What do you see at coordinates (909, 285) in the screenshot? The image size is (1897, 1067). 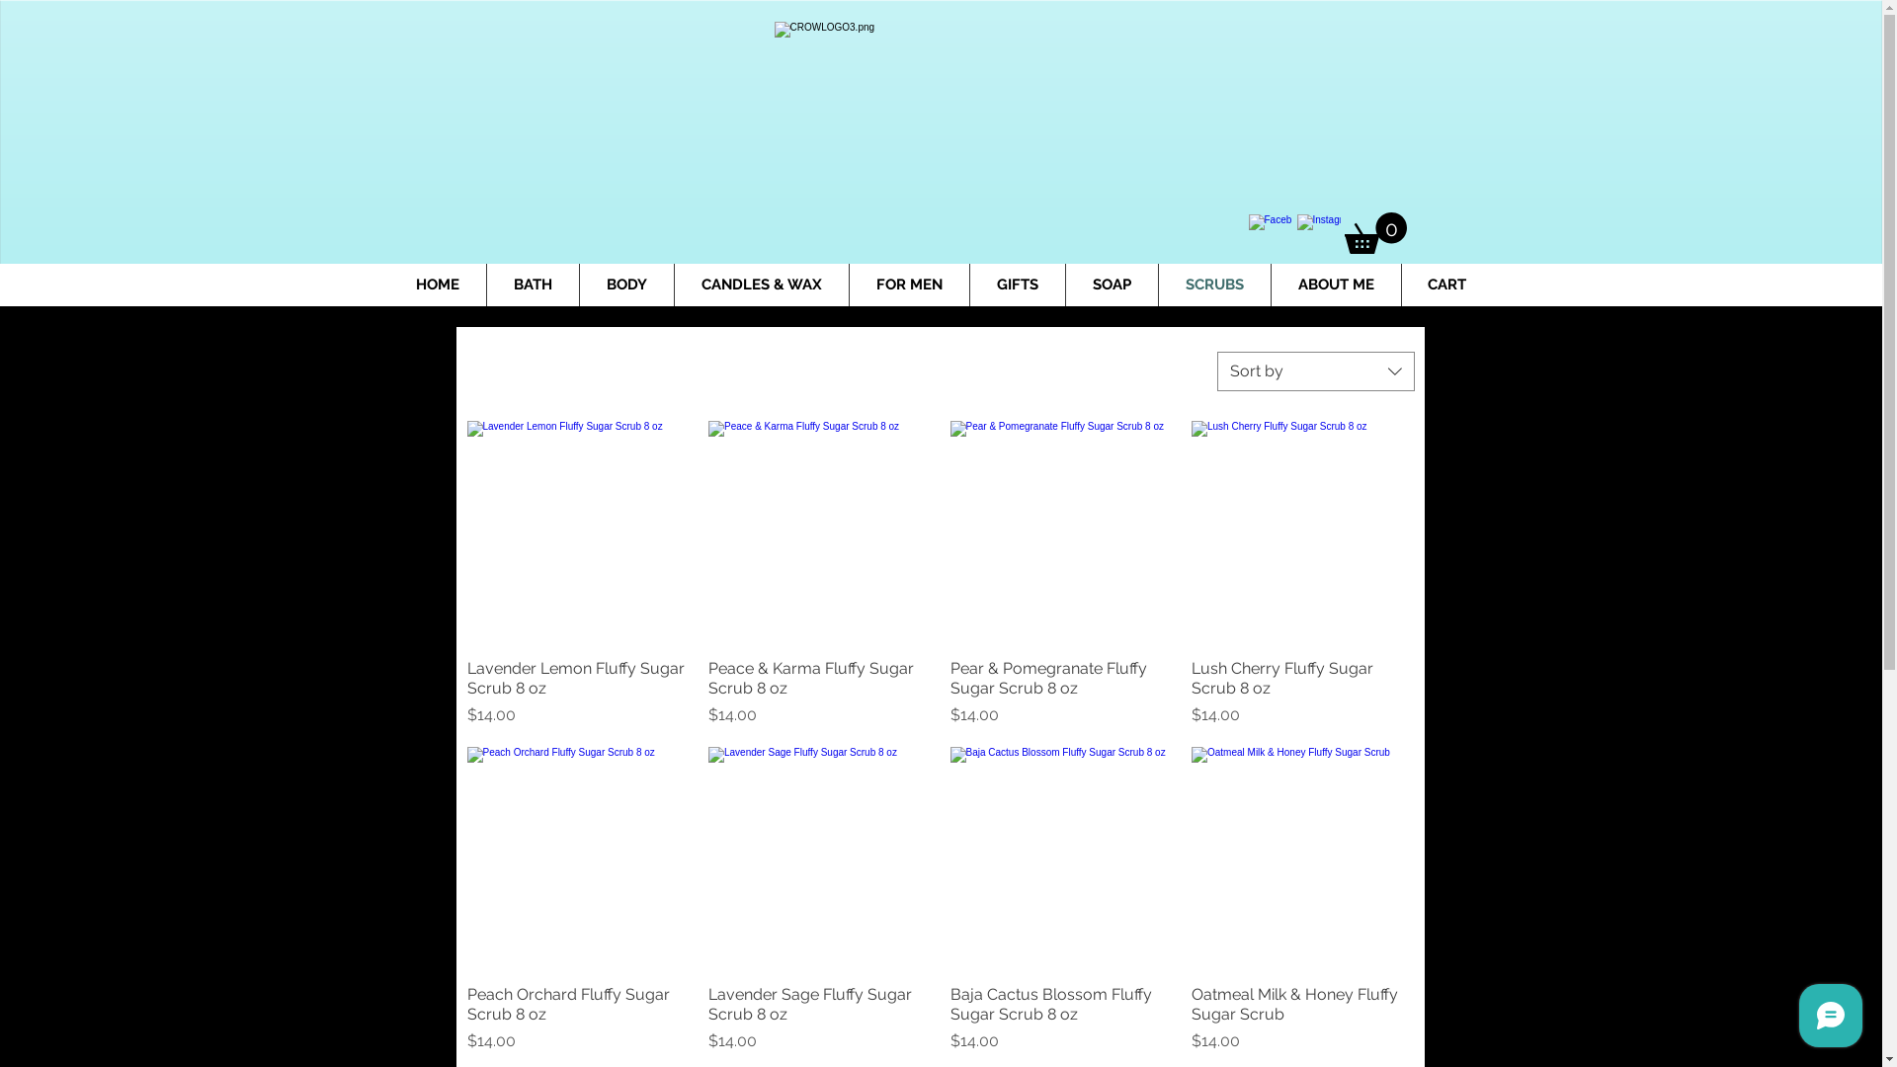 I see `FOR MEN` at bounding box center [909, 285].